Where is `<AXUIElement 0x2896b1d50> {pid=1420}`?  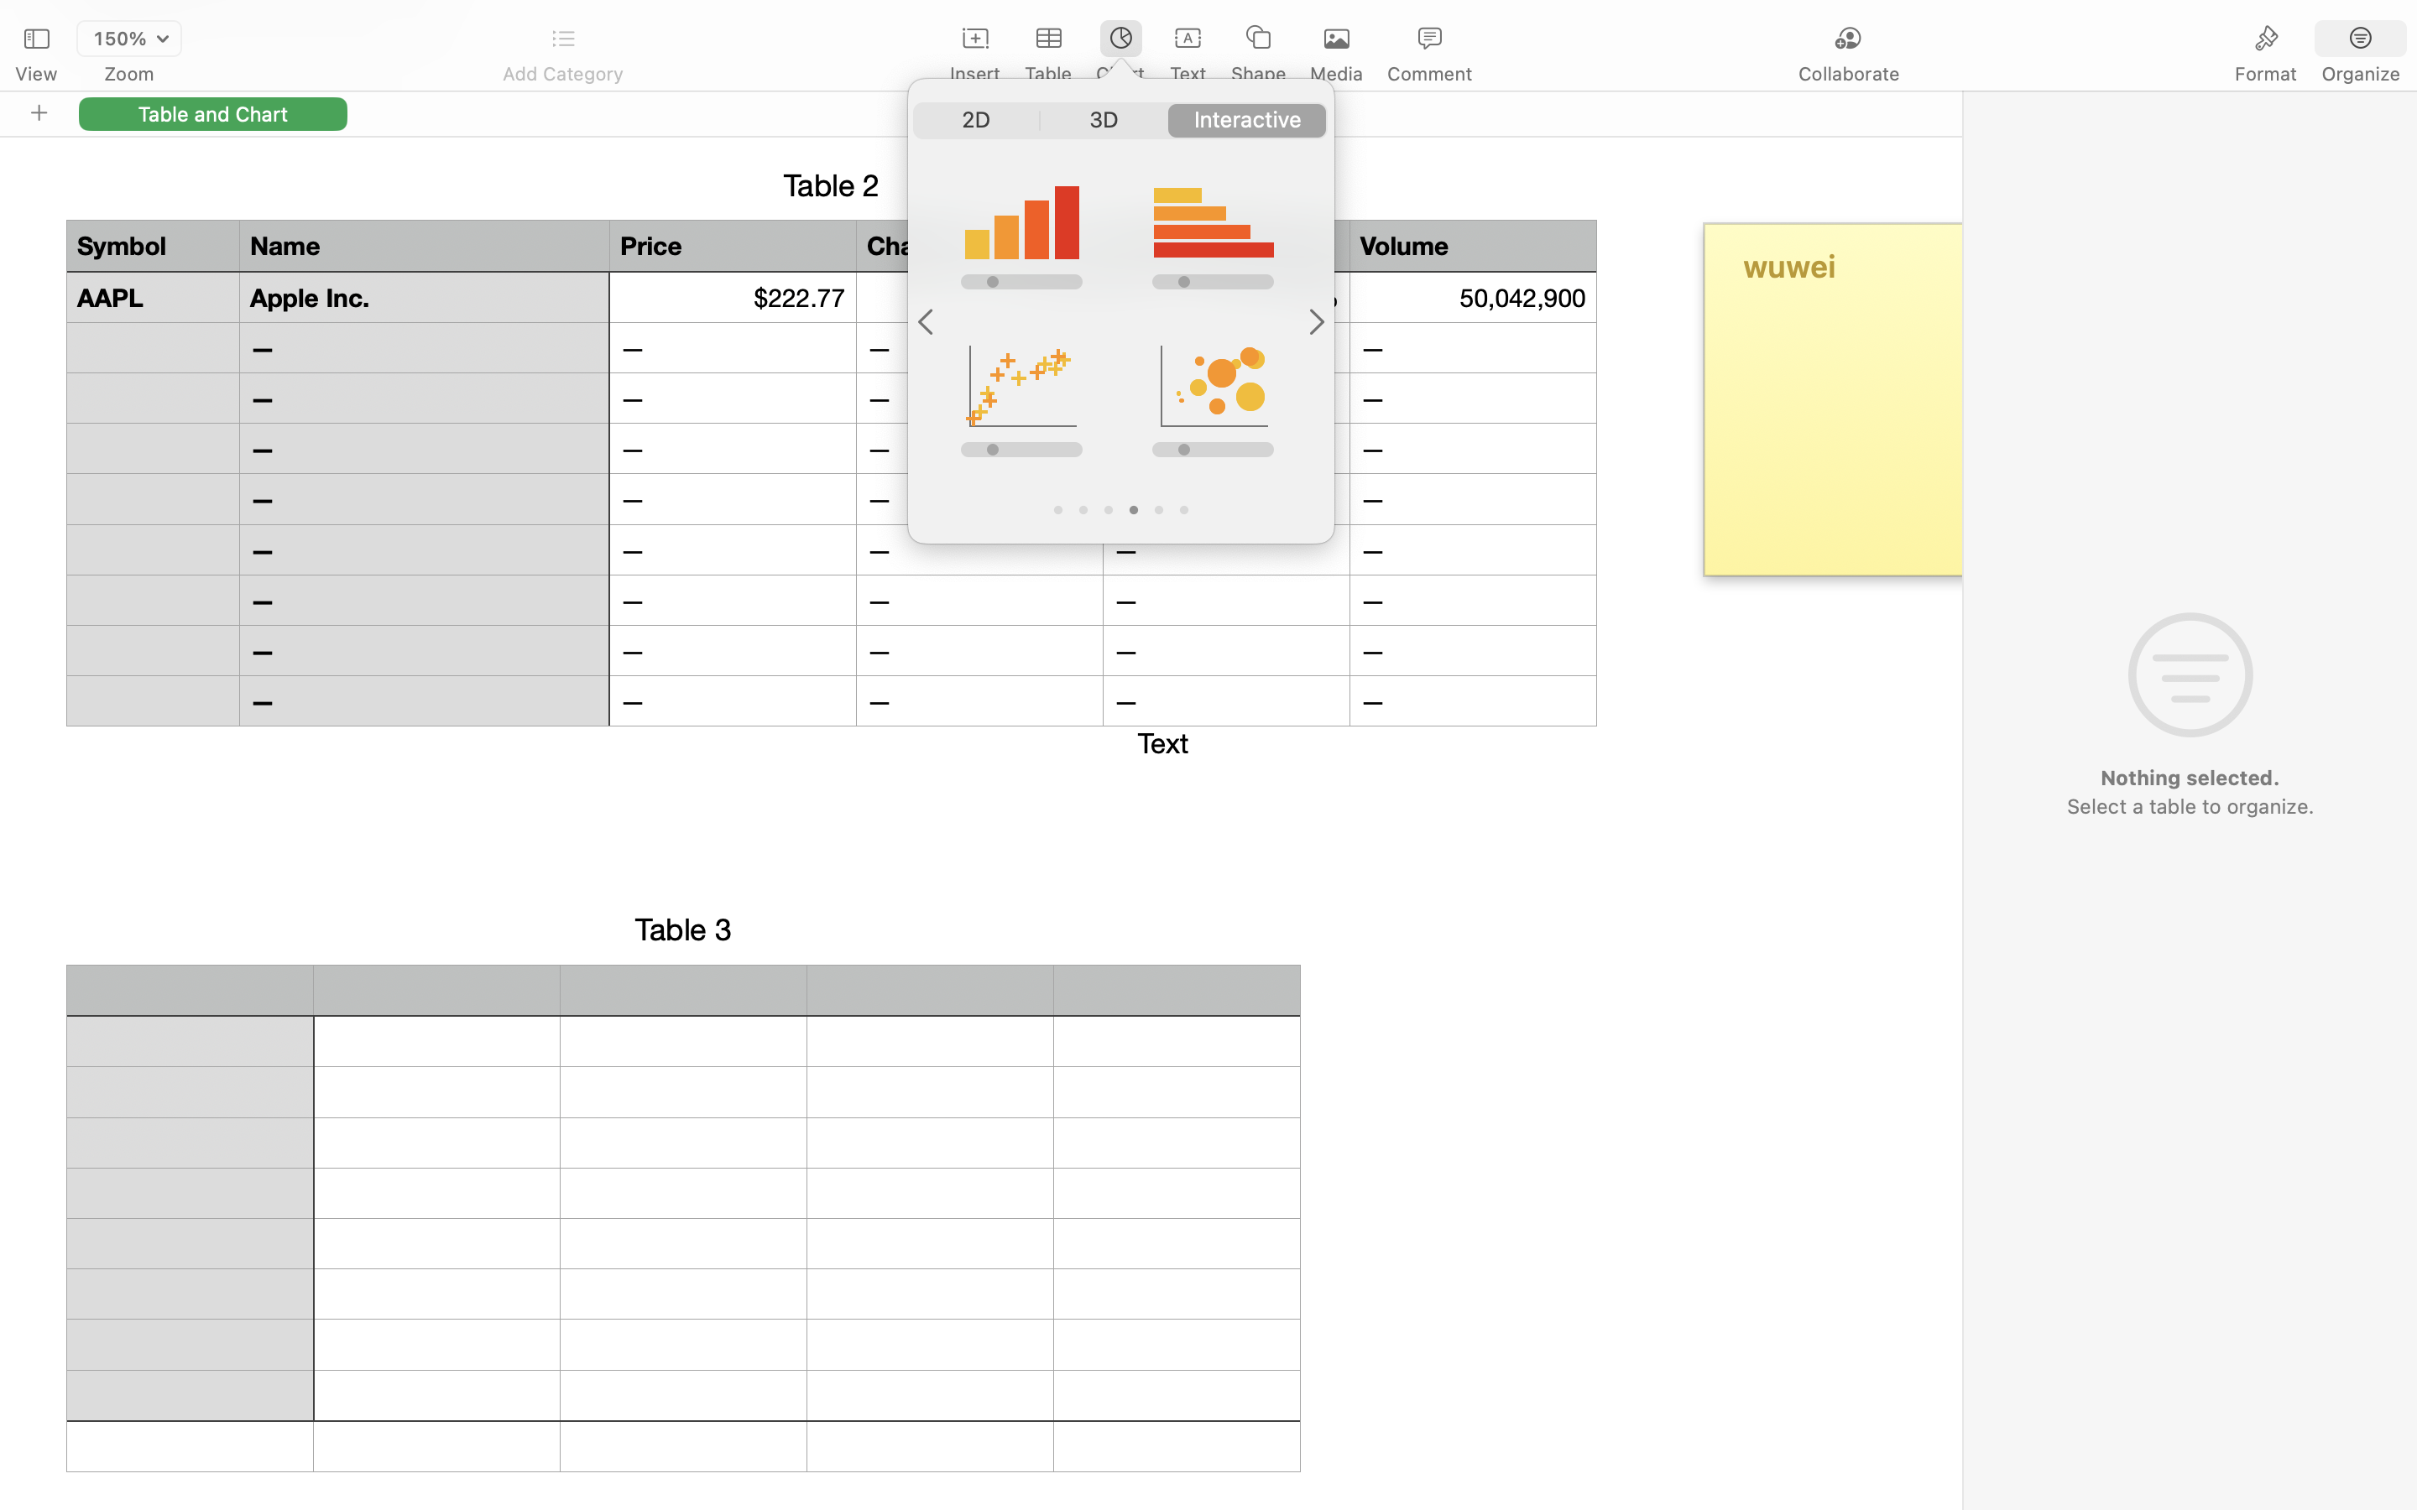 <AXUIElement 0x2896b1d50> {pid=1420} is located at coordinates (1120, 121).